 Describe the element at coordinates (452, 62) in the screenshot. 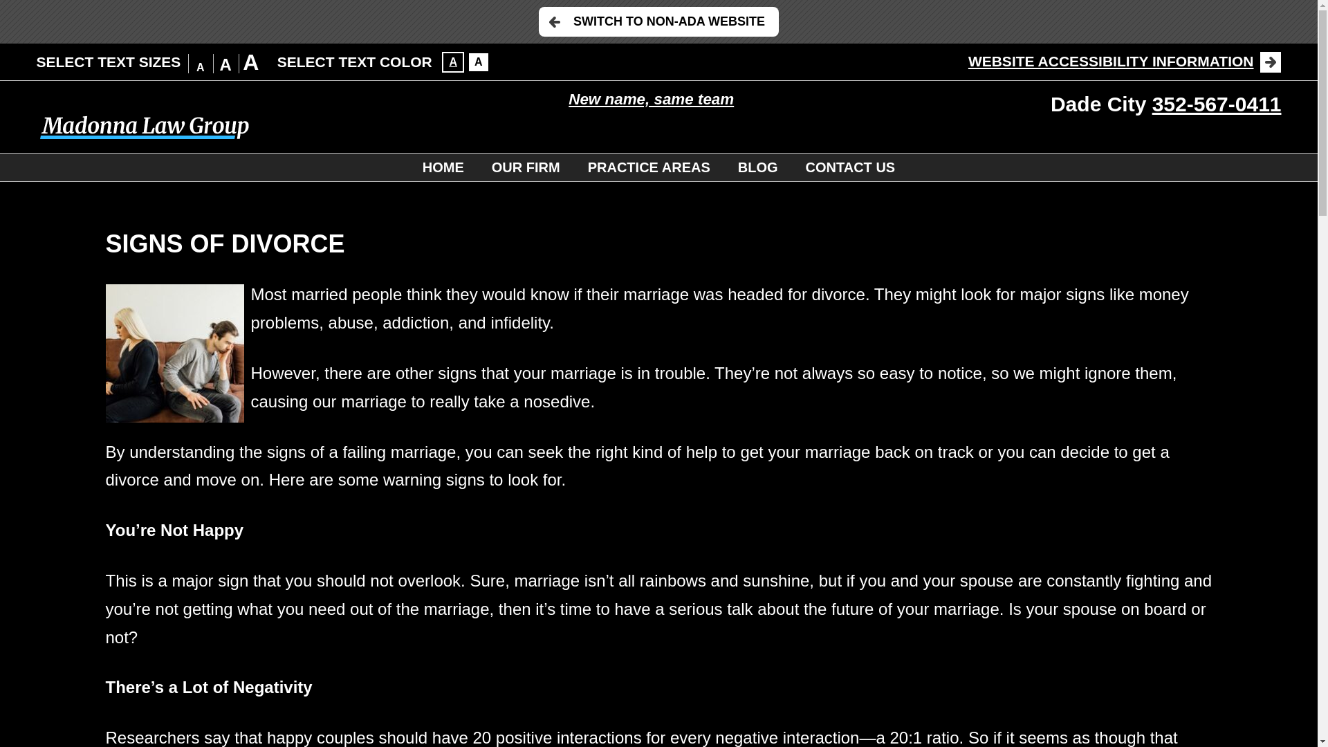

I see `A` at that location.